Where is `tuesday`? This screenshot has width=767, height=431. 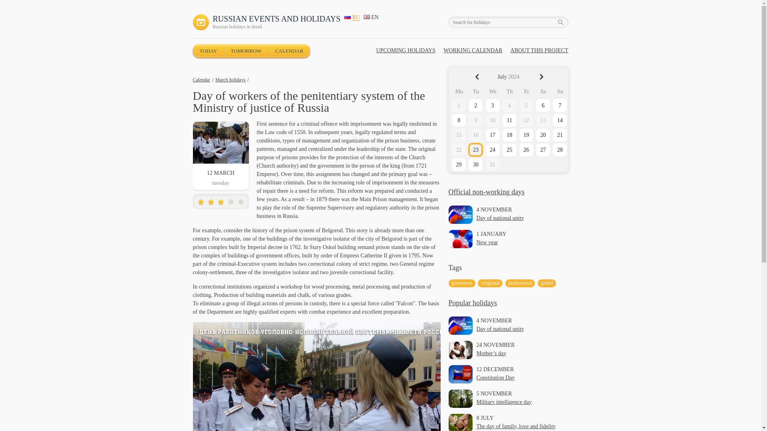 tuesday is located at coordinates (476, 91).